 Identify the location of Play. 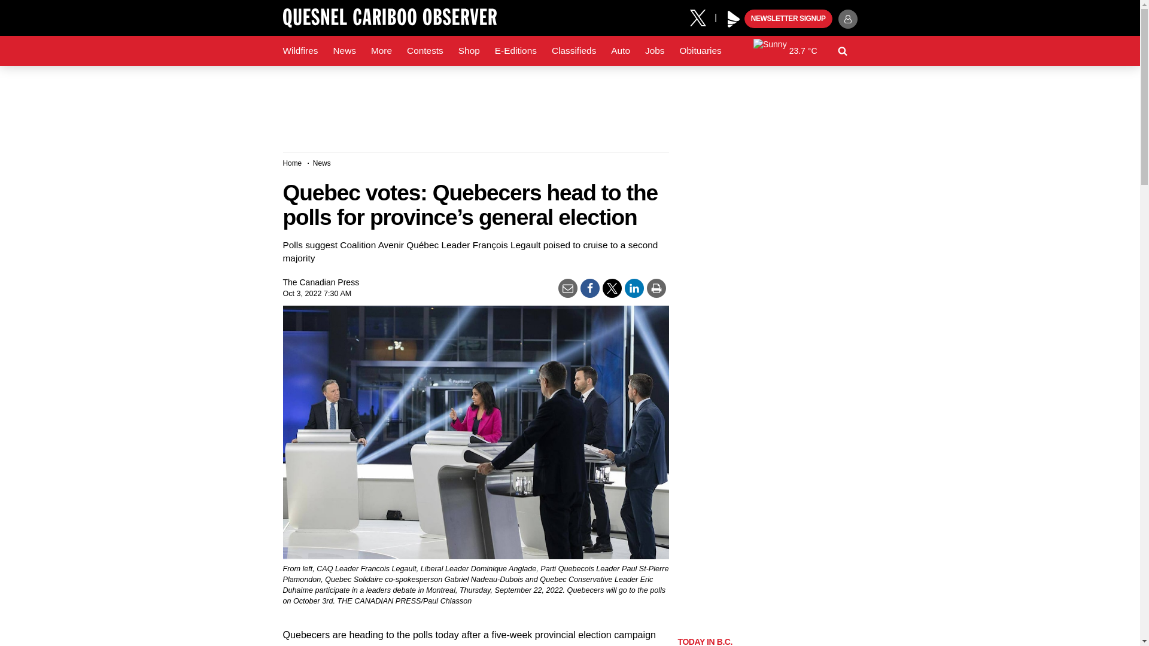
(734, 19).